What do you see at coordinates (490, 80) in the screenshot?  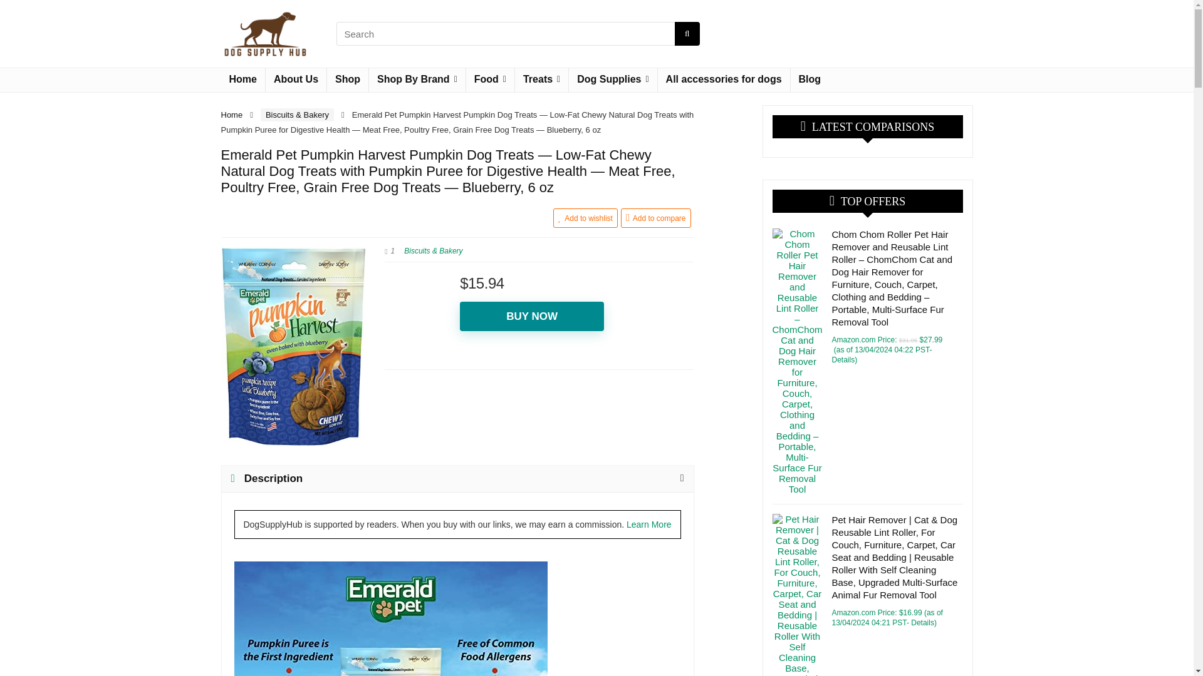 I see `Food` at bounding box center [490, 80].